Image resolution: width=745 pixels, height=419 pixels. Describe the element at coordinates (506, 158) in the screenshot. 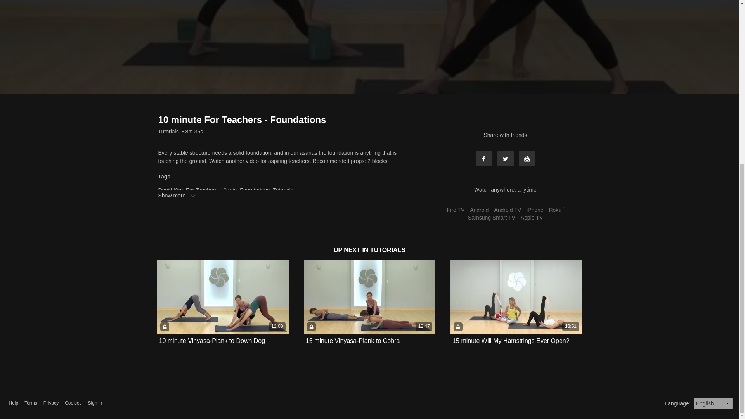

I see `Twitter` at that location.